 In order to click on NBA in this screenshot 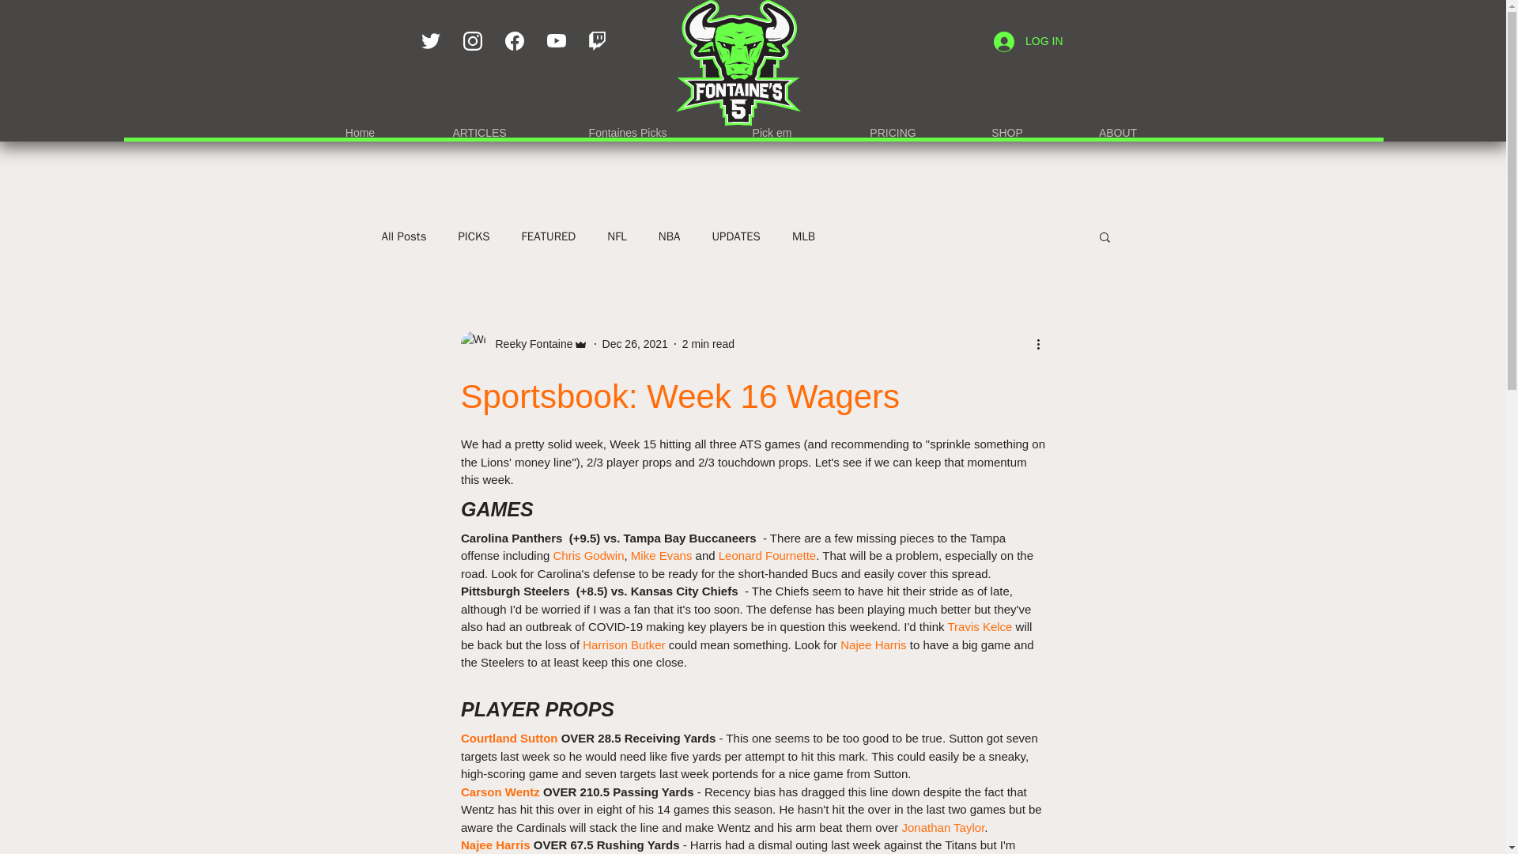, I will do `click(669, 236)`.